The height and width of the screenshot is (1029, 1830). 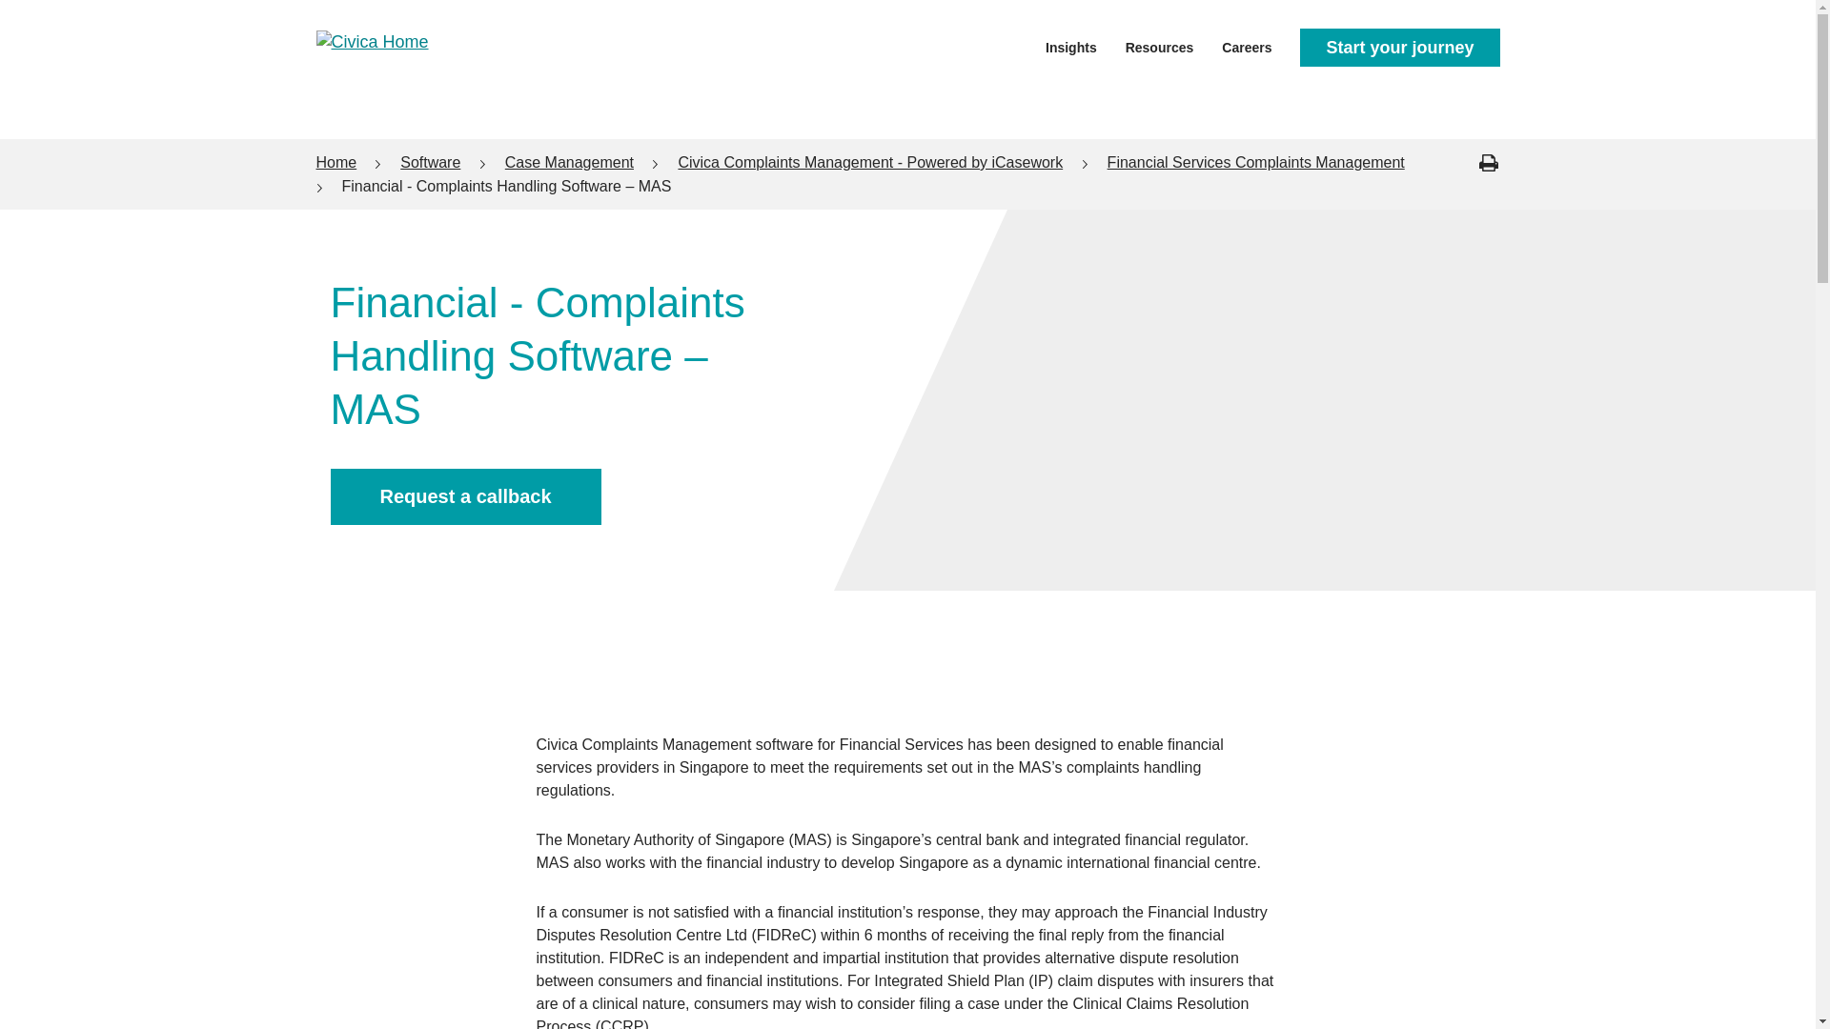 What do you see at coordinates (568, 162) in the screenshot?
I see `Case Management` at bounding box center [568, 162].